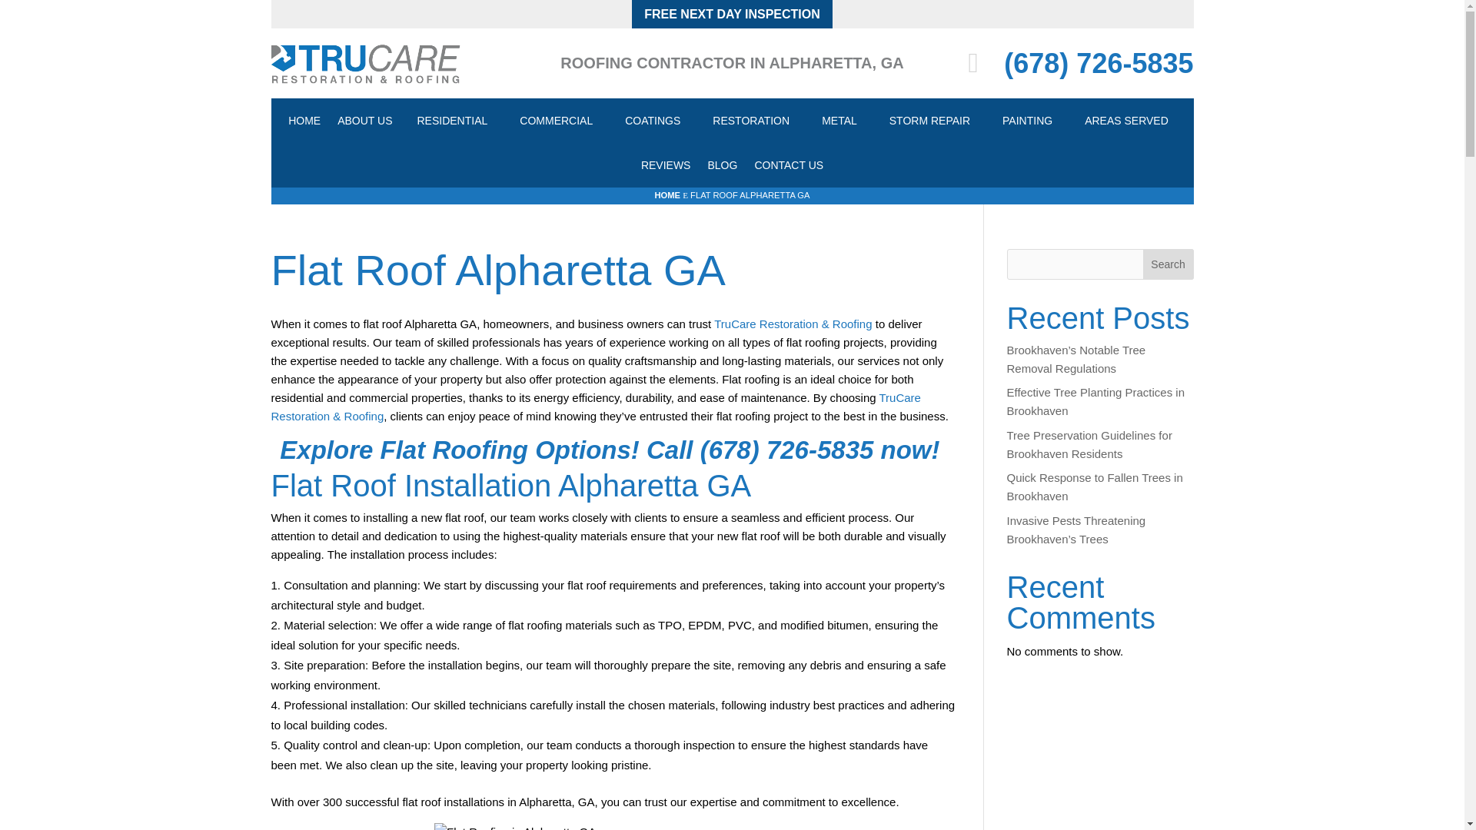 Image resolution: width=1476 pixels, height=830 pixels. Describe the element at coordinates (839, 120) in the screenshot. I see `METAL` at that location.